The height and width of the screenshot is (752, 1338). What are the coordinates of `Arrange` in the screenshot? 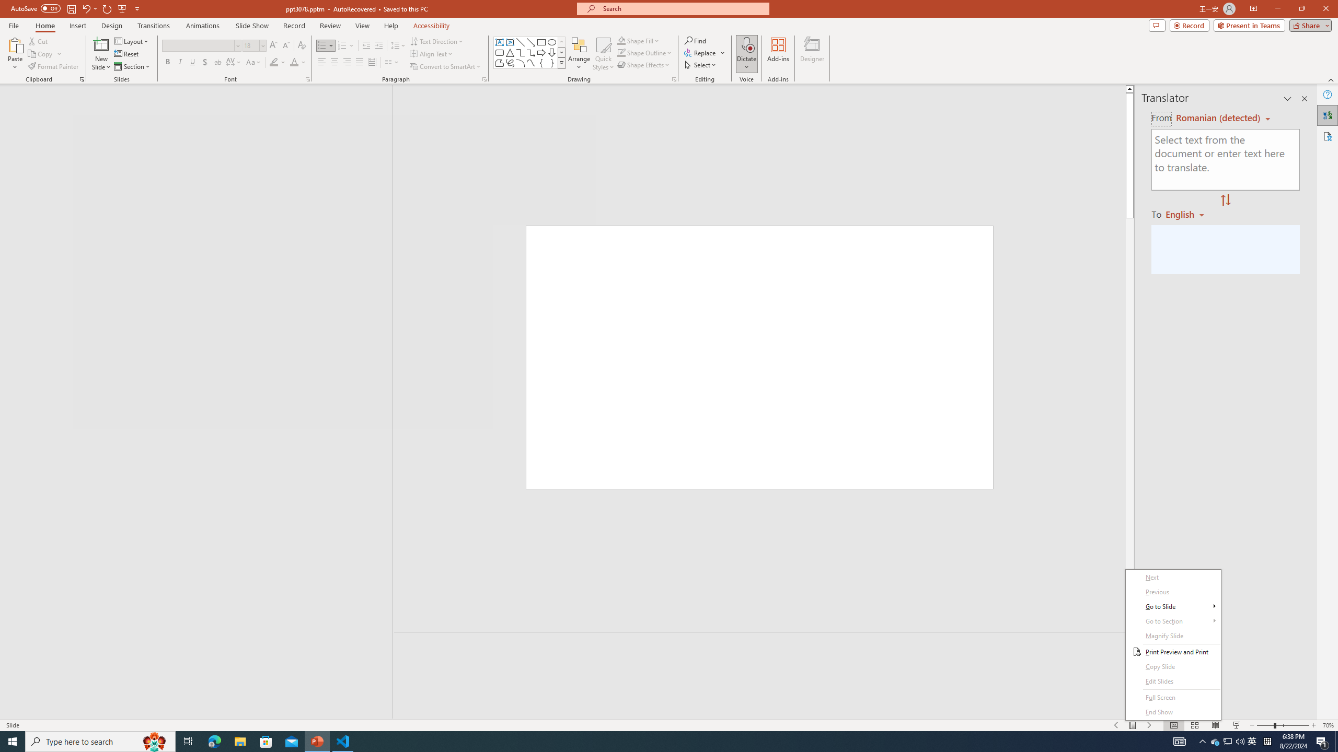 It's located at (579, 54).